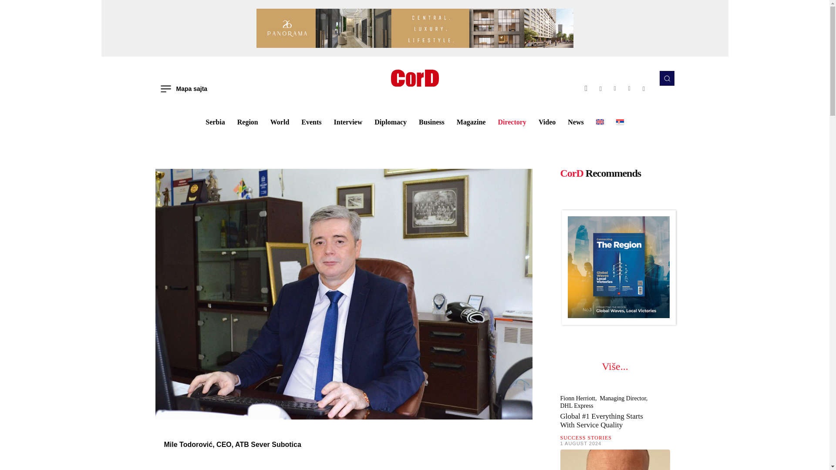 This screenshot has width=836, height=470. I want to click on Linkedin, so click(615, 88).